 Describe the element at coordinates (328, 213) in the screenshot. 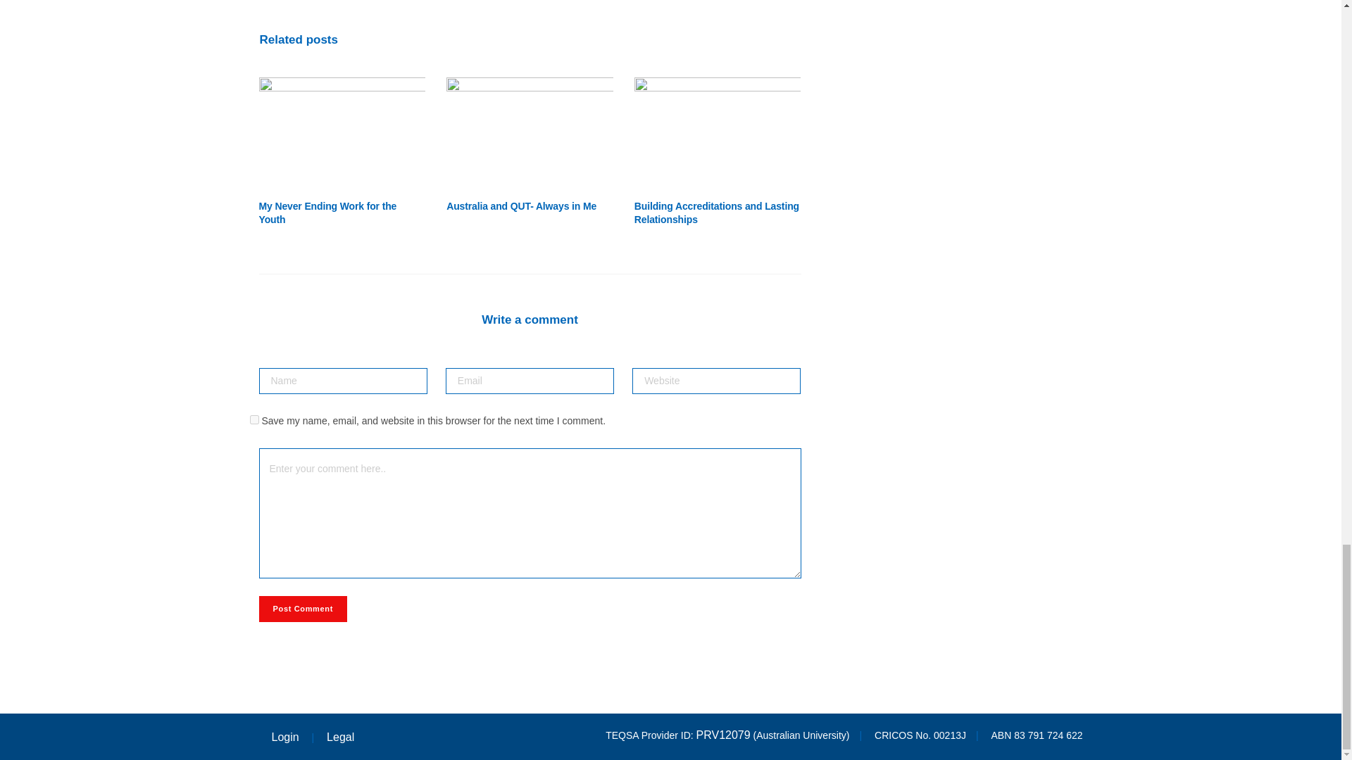

I see `My Never Ending Work for the Youth` at that location.